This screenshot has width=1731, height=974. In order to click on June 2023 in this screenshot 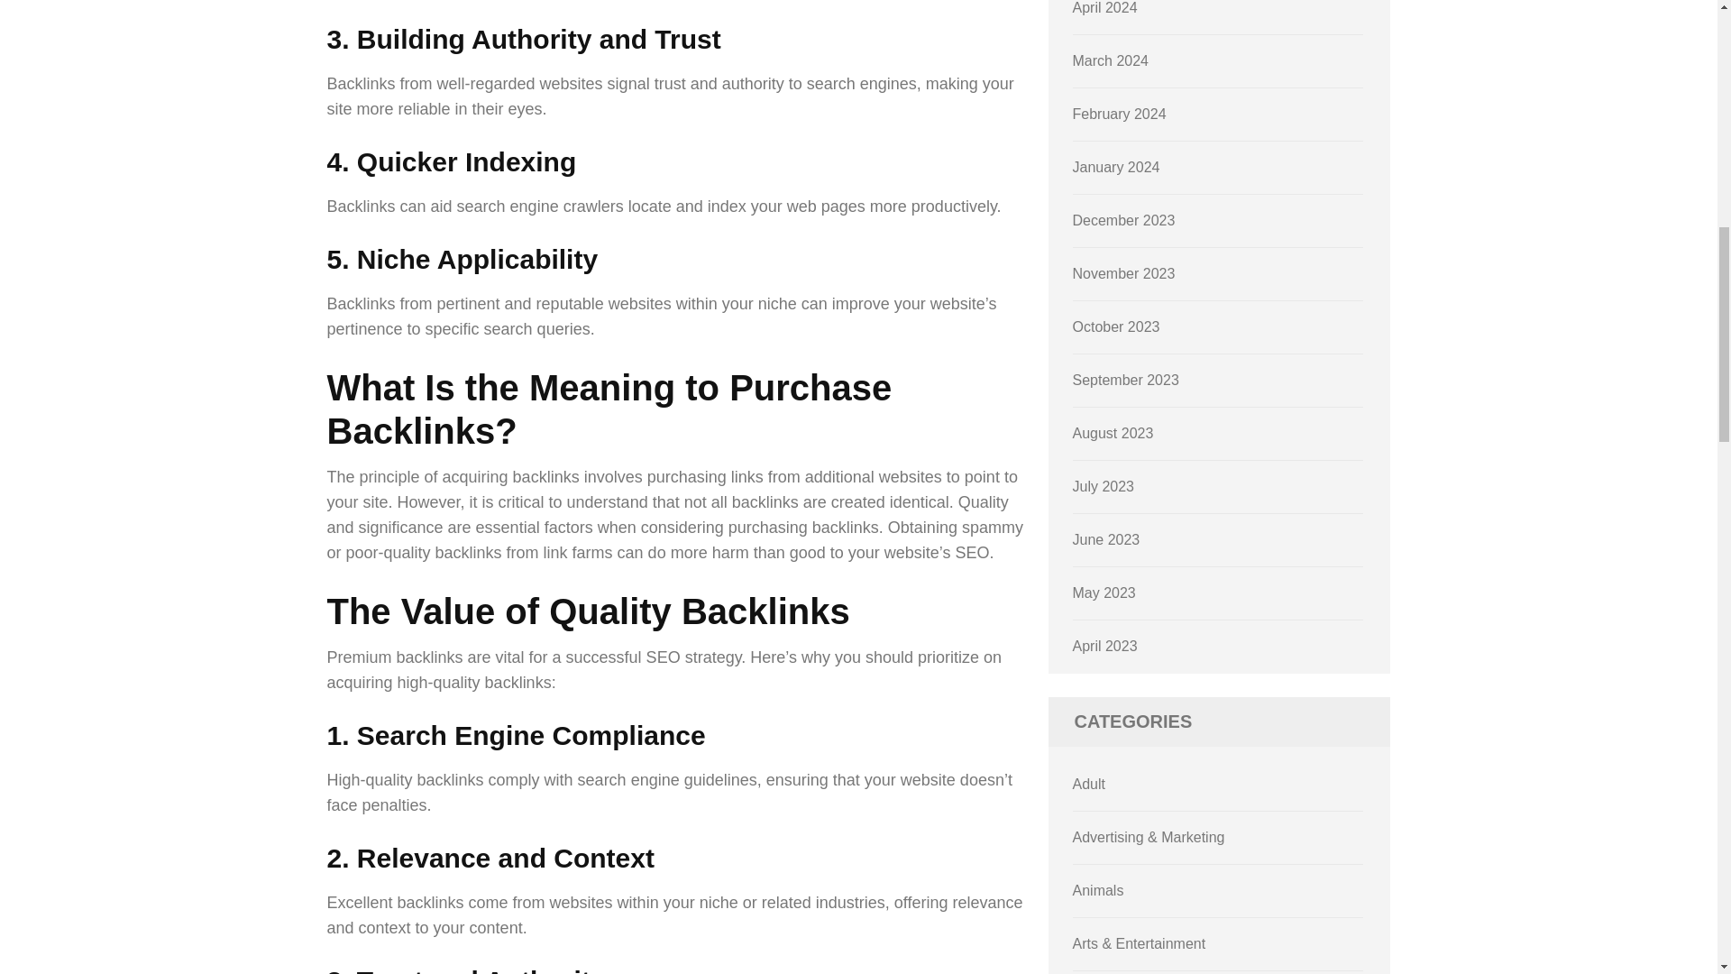, I will do `click(1107, 539)`.